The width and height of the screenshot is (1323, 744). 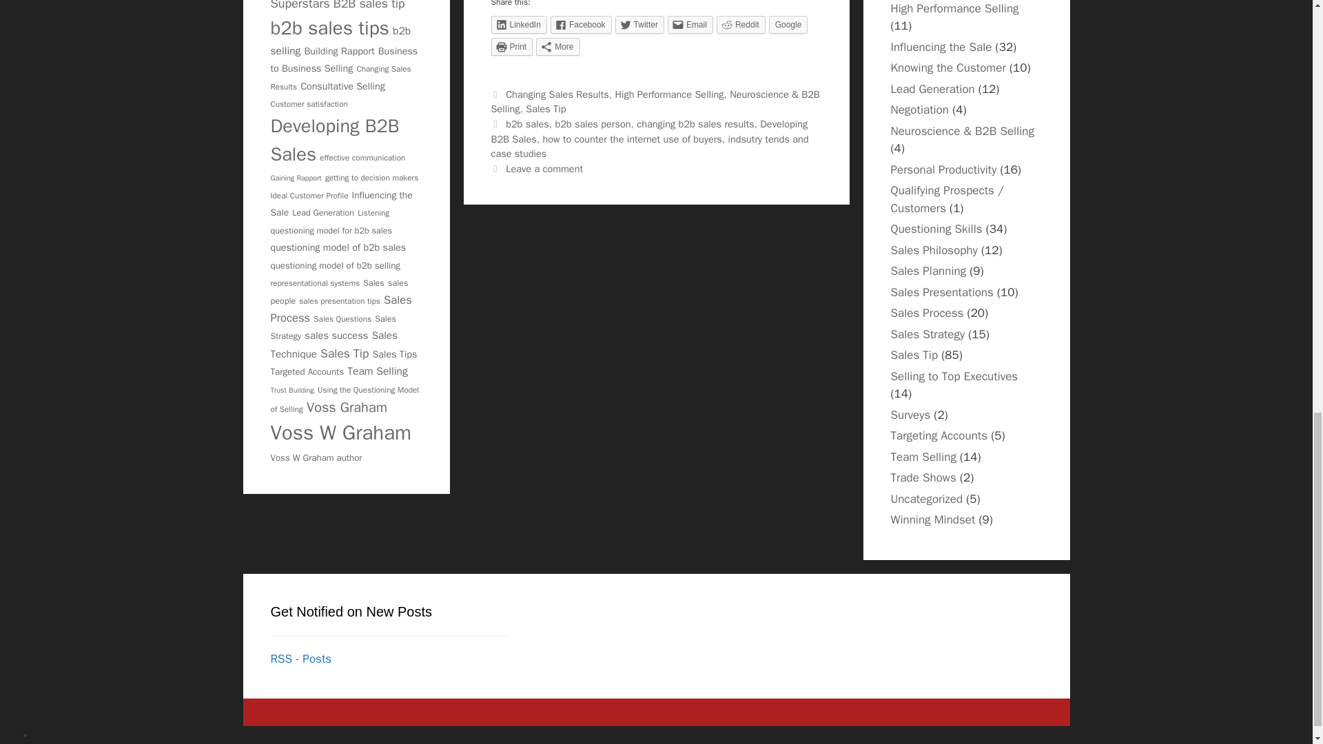 What do you see at coordinates (695, 124) in the screenshot?
I see `changing b2b sales results` at bounding box center [695, 124].